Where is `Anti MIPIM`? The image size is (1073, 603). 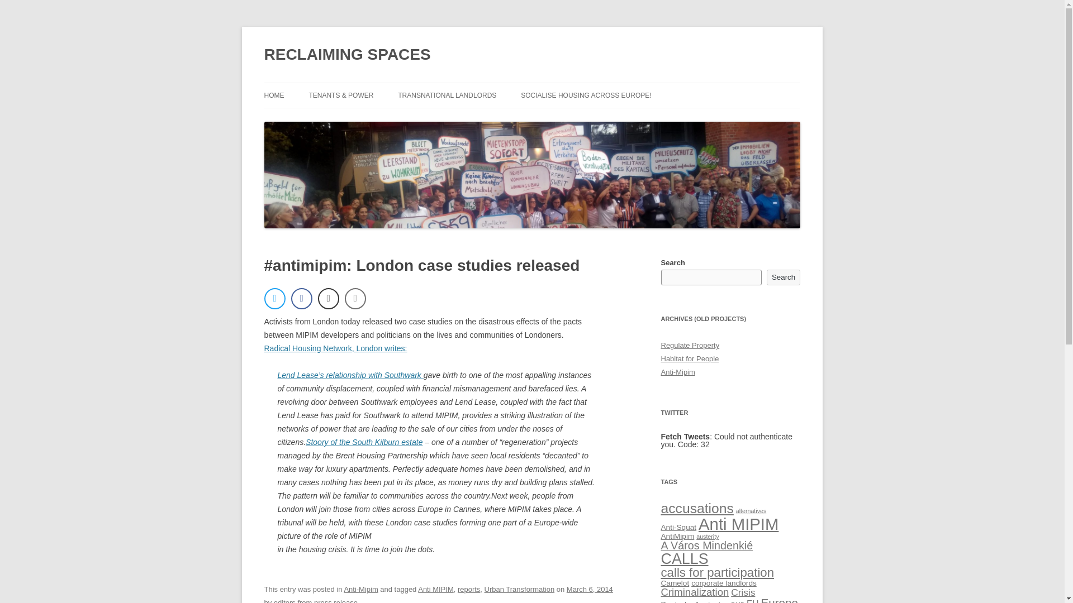
Anti MIPIM is located at coordinates (436, 588).